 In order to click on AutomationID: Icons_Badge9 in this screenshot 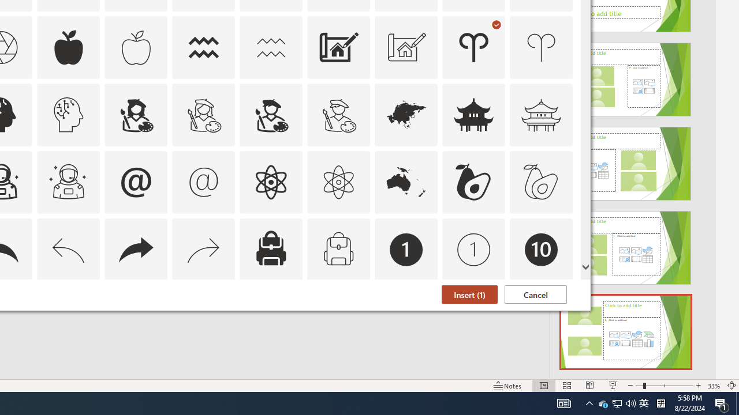, I will do `click(473, 317)`.